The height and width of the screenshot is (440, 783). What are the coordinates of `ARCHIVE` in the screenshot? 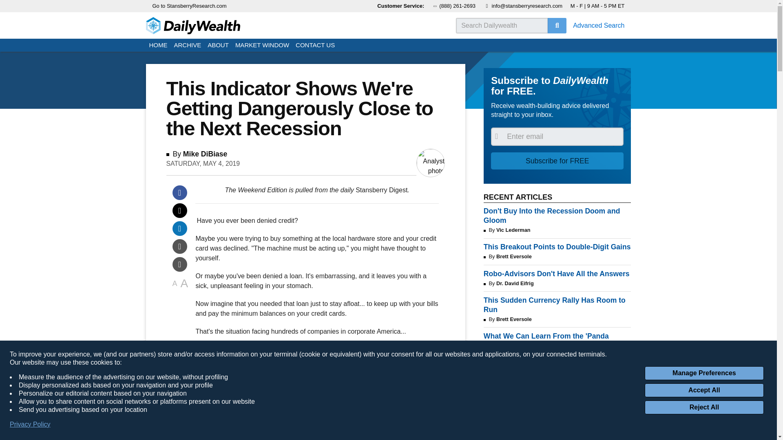 It's located at (188, 46).